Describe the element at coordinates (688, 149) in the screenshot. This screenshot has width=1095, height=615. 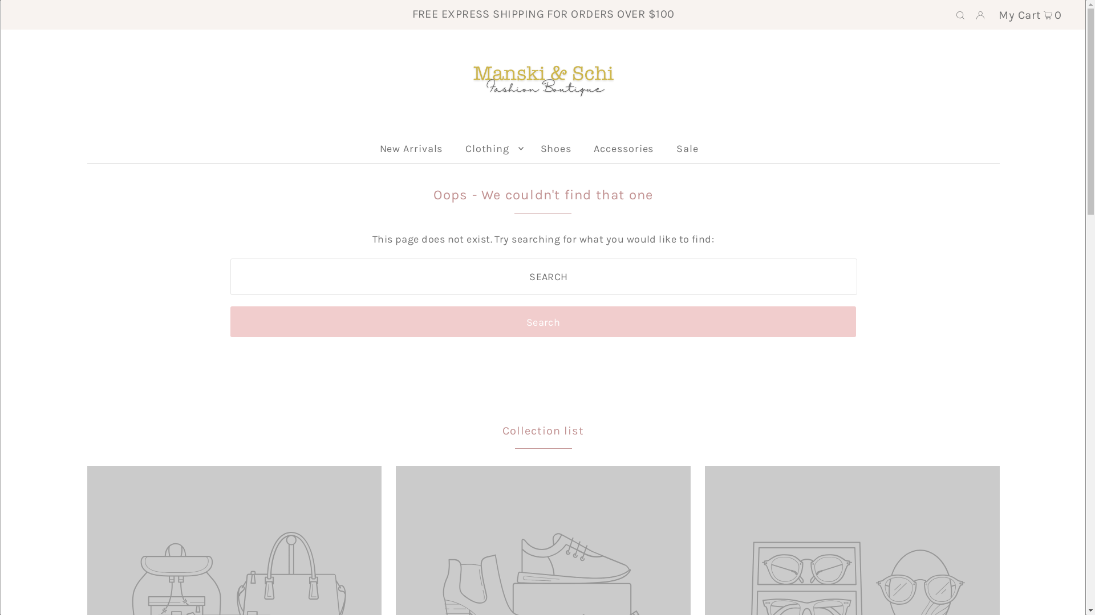
I see `Sale` at that location.